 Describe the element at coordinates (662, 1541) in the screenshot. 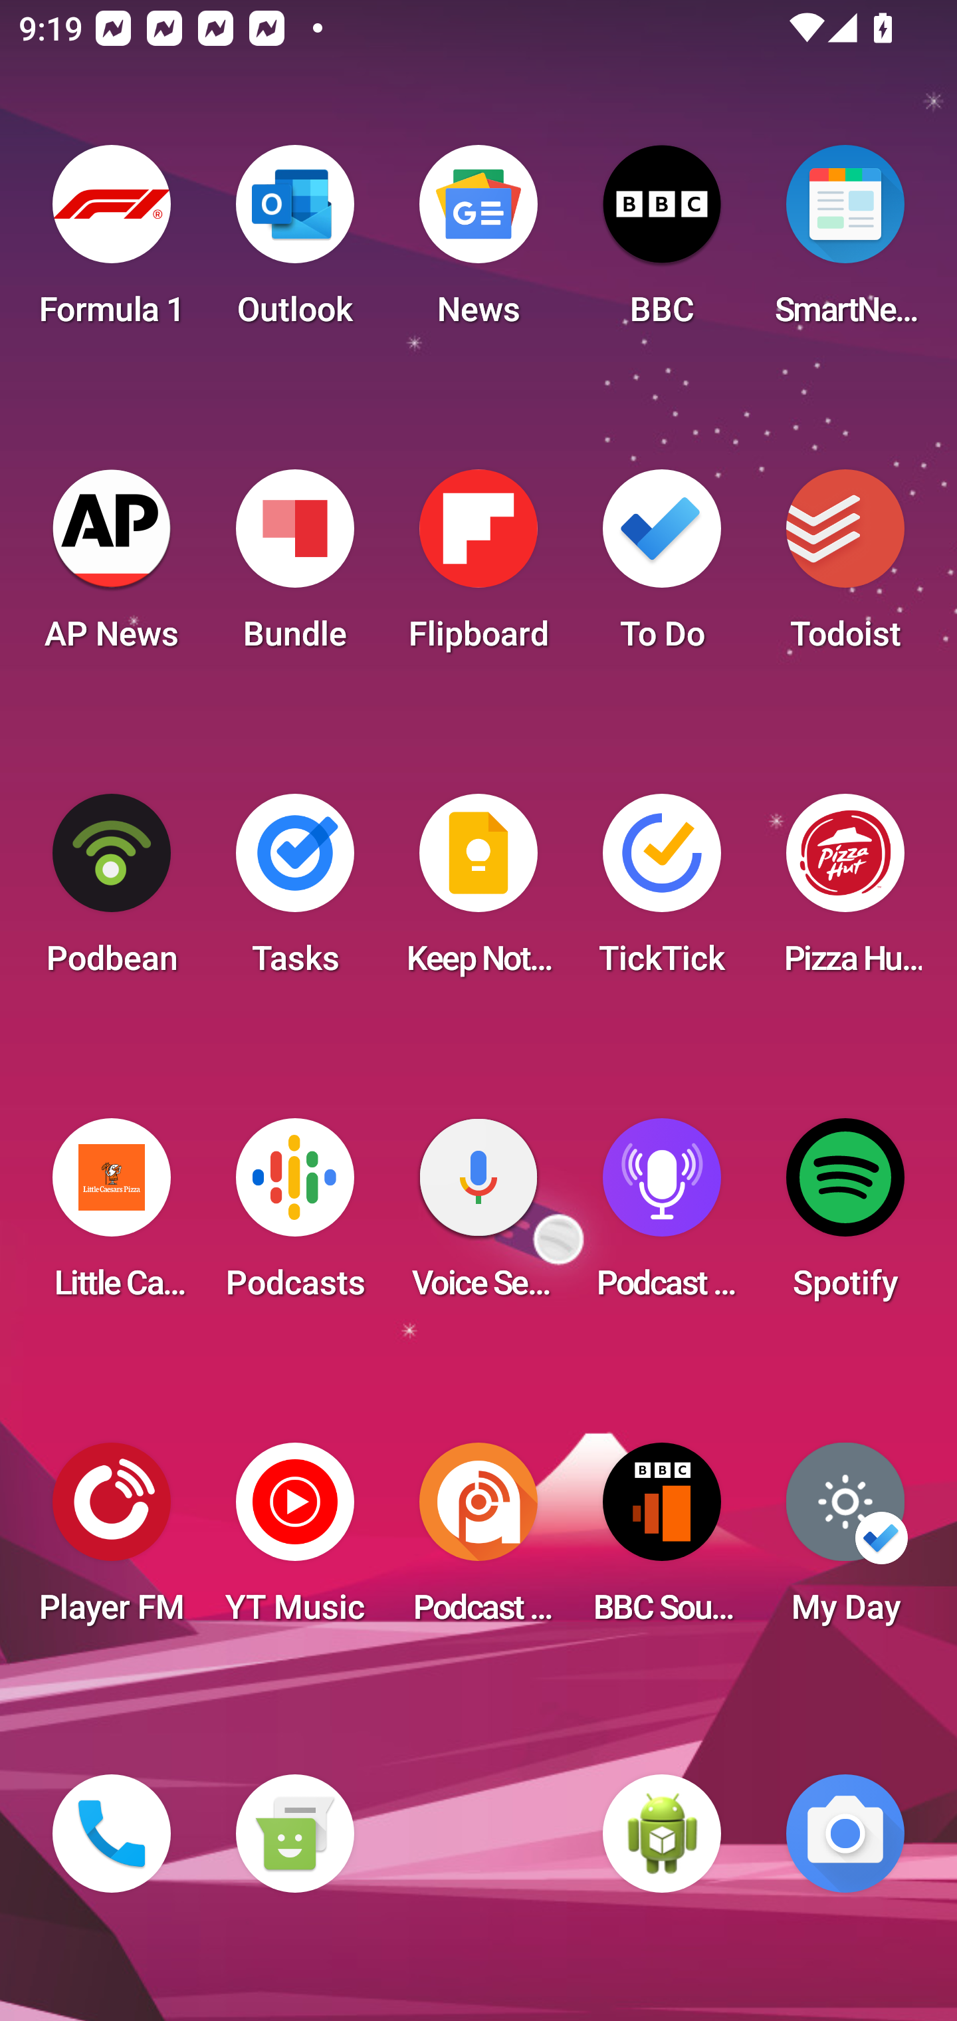

I see `BBC Sounds` at that location.